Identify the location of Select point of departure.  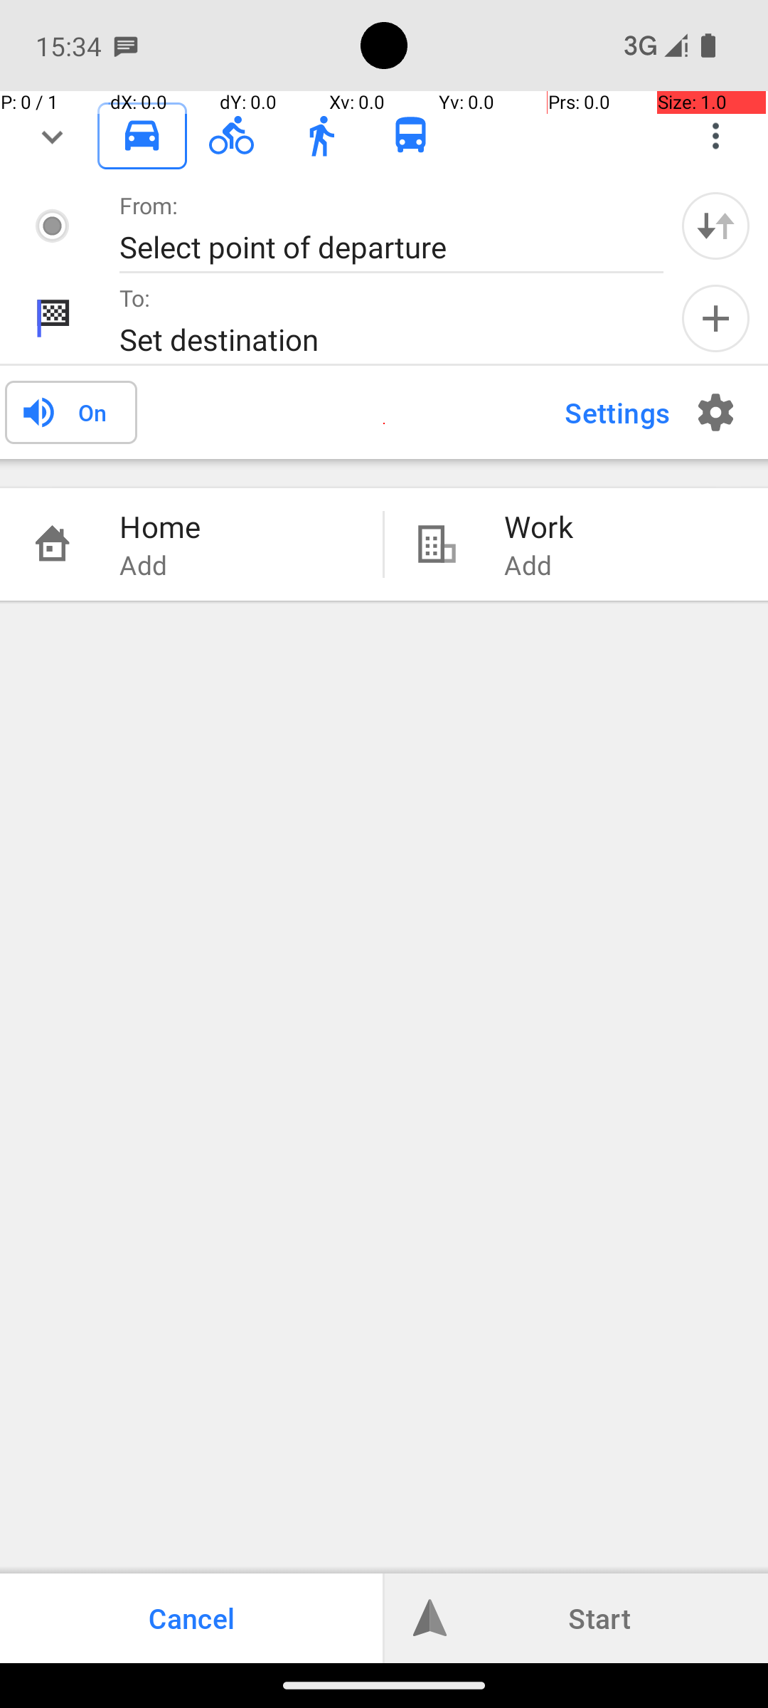
(377, 246).